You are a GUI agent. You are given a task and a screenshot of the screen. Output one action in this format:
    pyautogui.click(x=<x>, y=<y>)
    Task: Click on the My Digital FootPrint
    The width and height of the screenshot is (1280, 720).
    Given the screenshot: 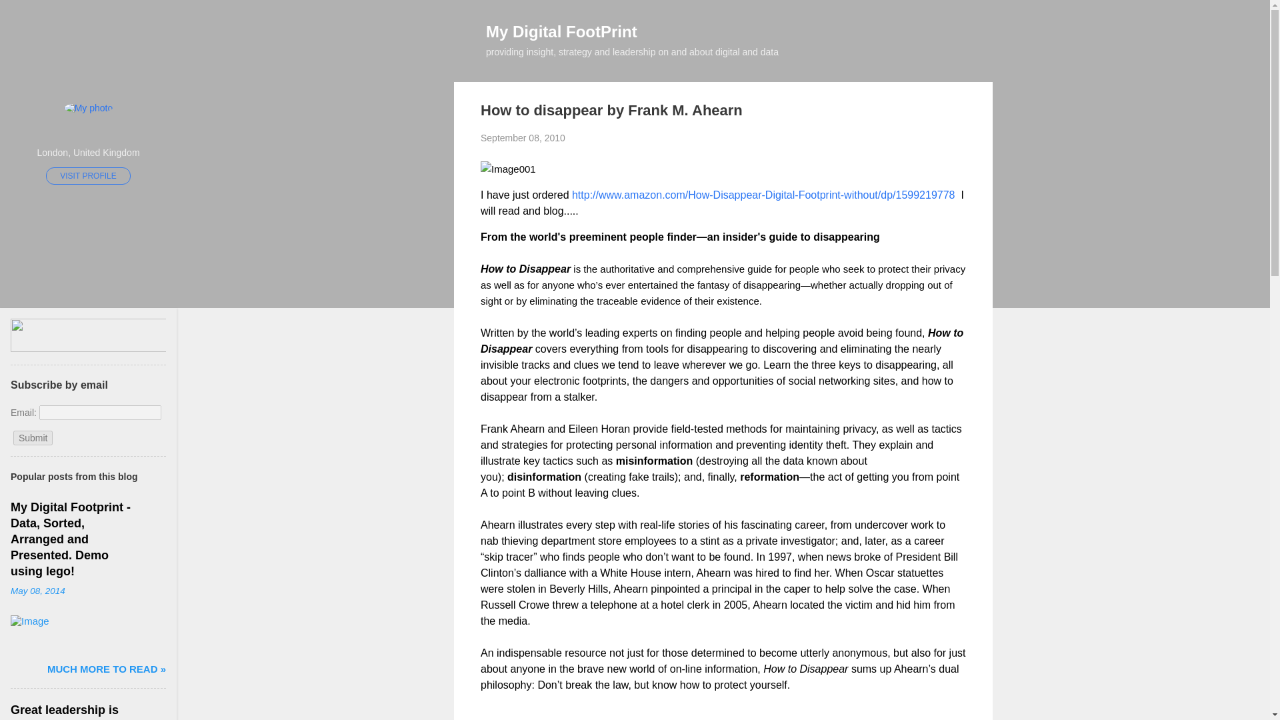 What is the action you would take?
    pyautogui.click(x=561, y=31)
    